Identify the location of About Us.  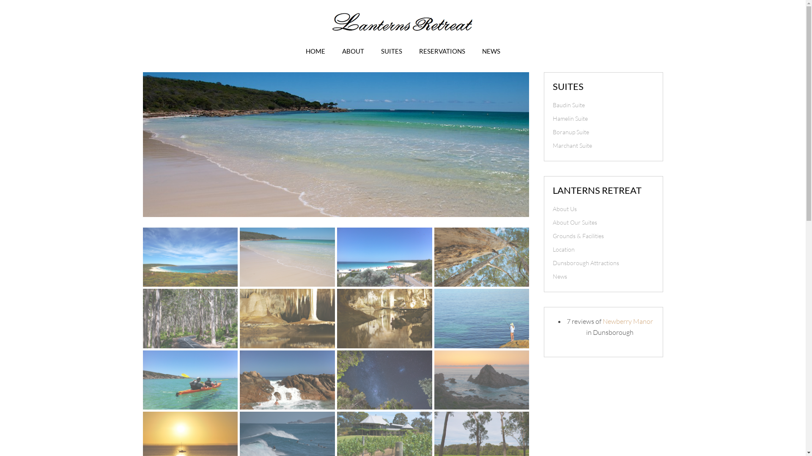
(603, 209).